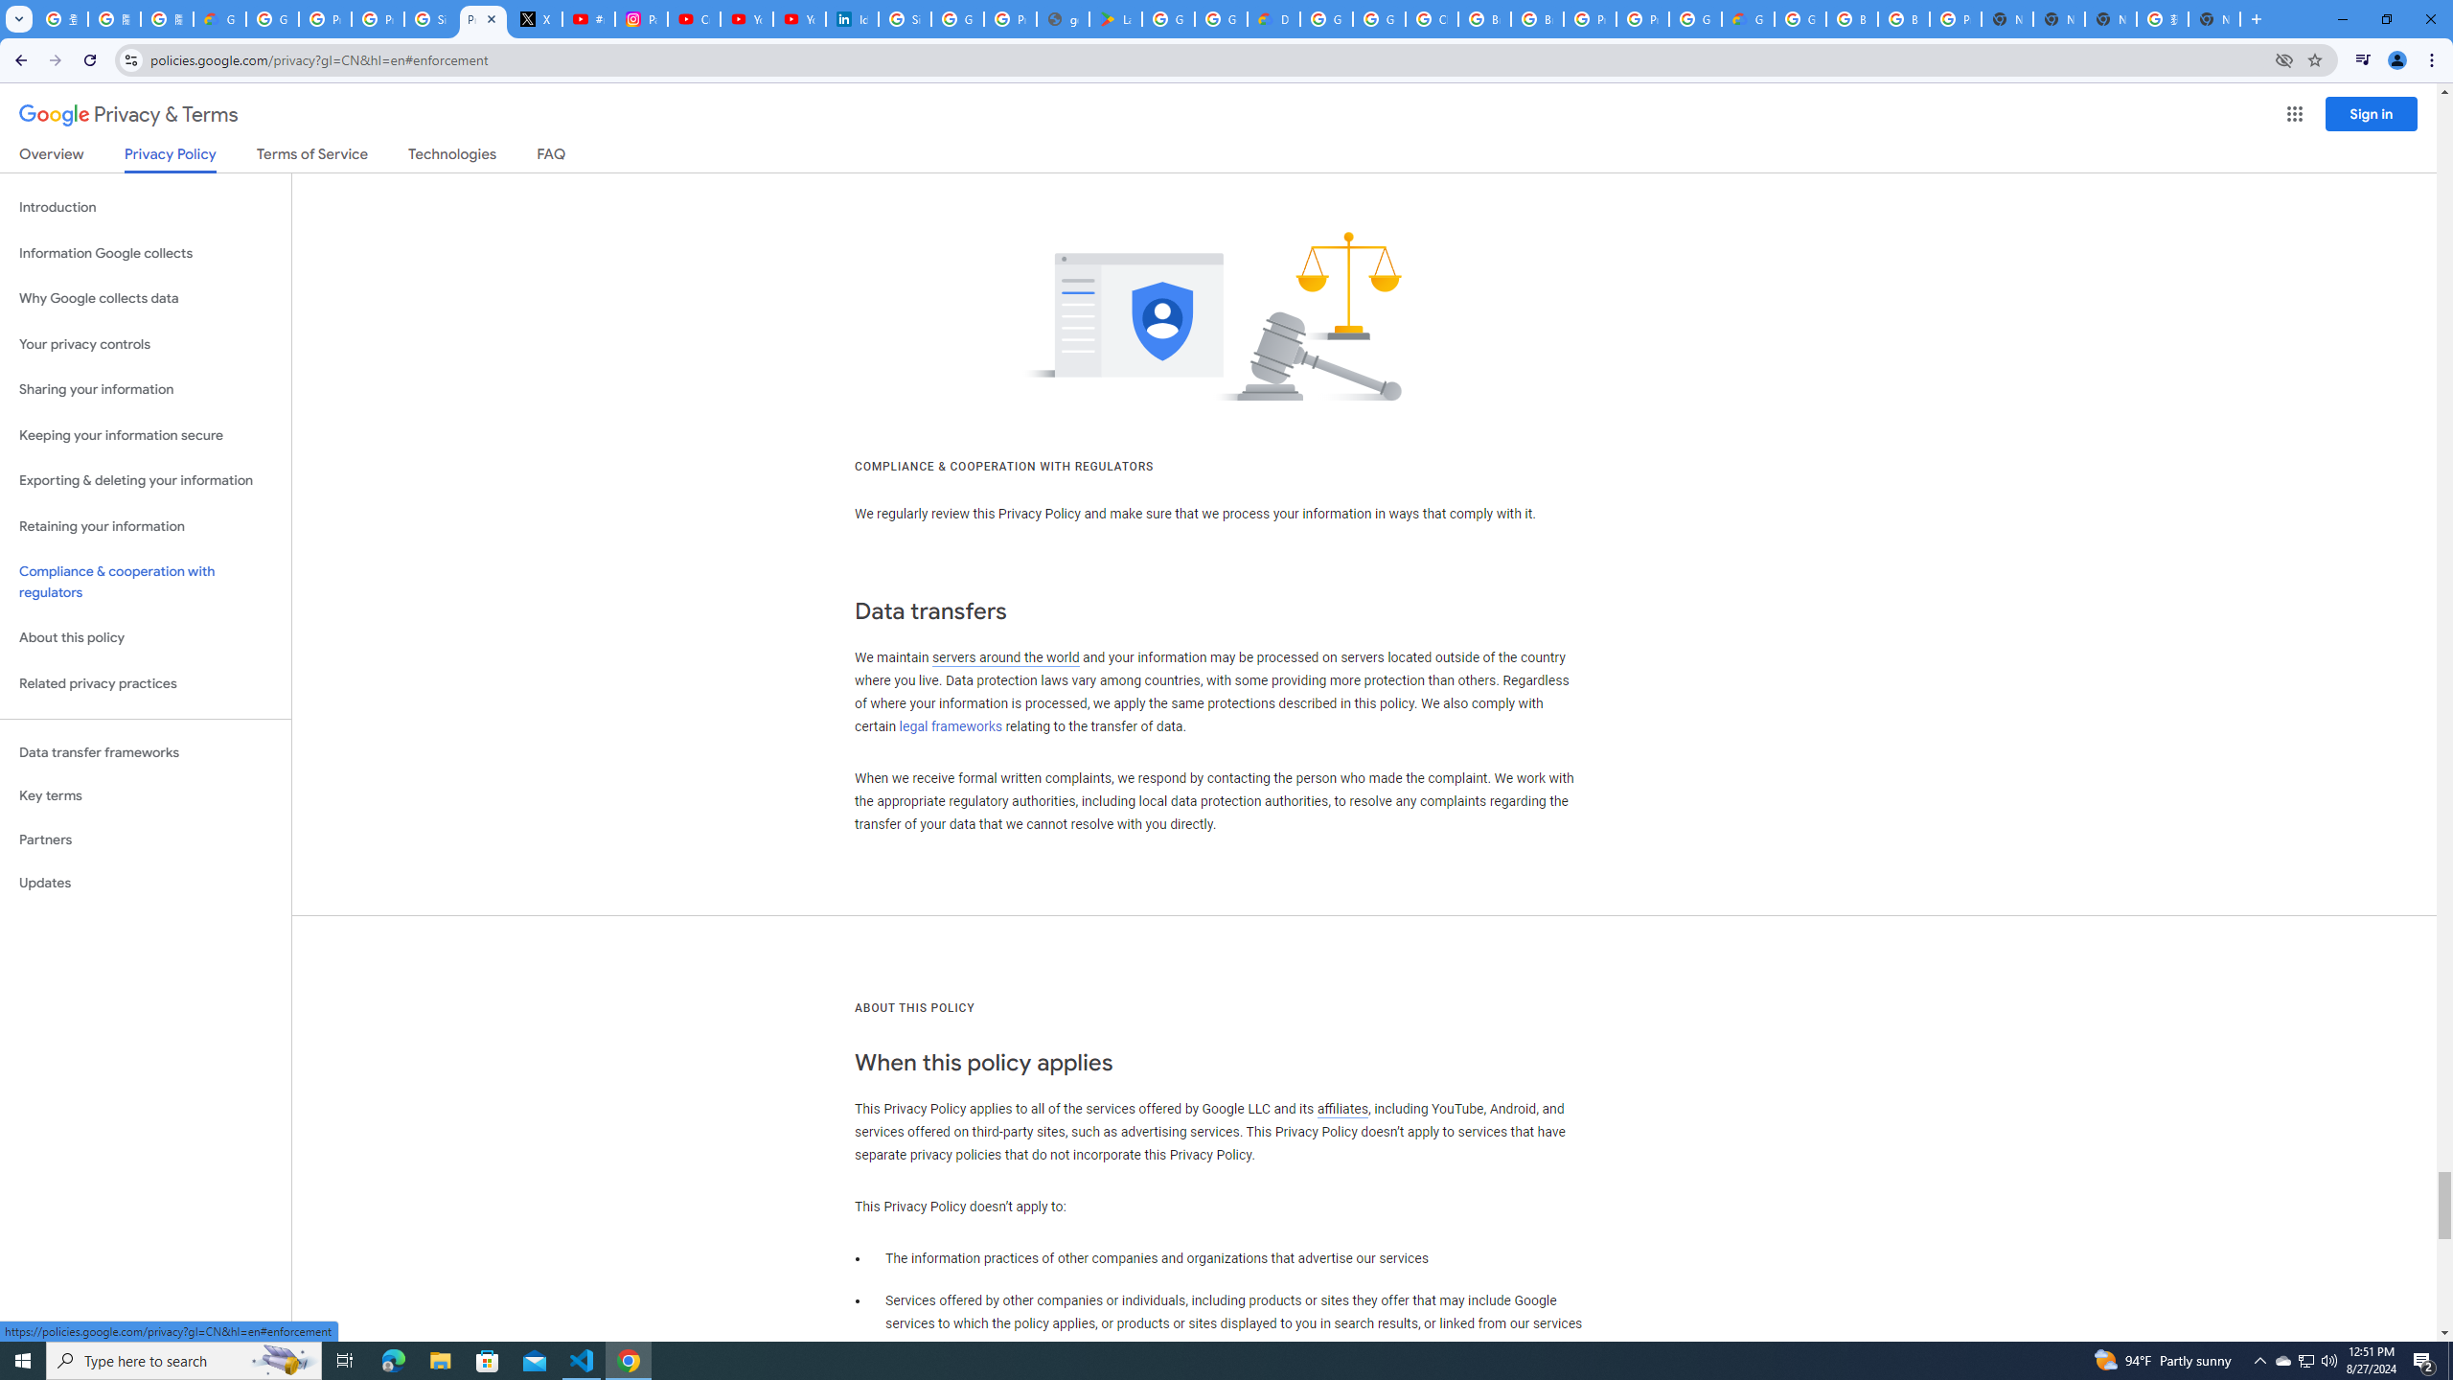 The width and height of the screenshot is (2453, 1380). I want to click on Privacy Help Center - Policies Help, so click(378, 19).